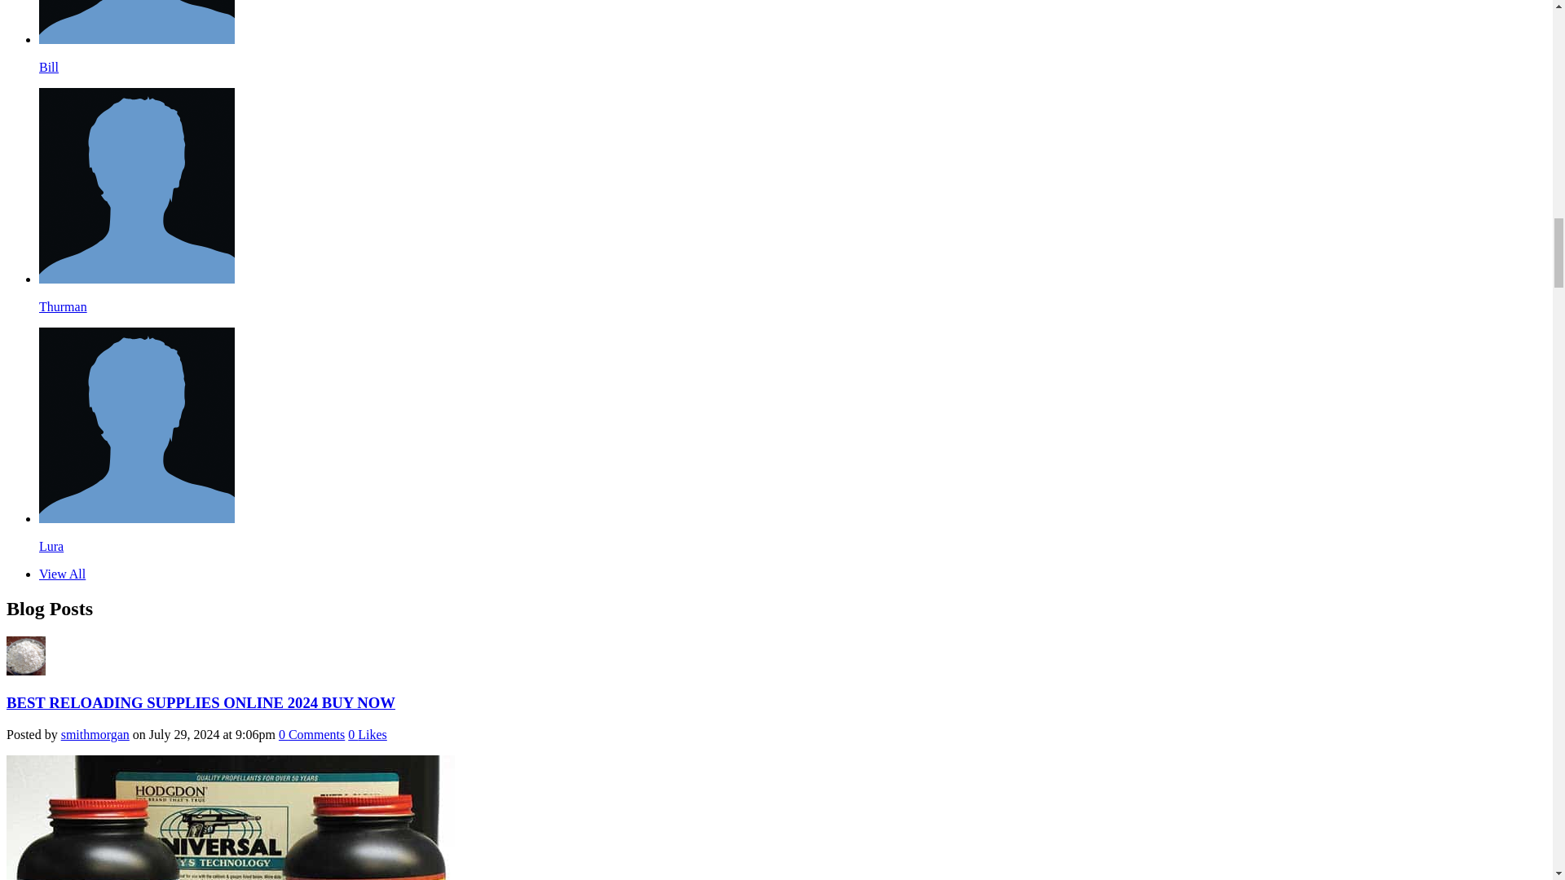 The image size is (1565, 880). What do you see at coordinates (137, 39) in the screenshot?
I see `Bill` at bounding box center [137, 39].